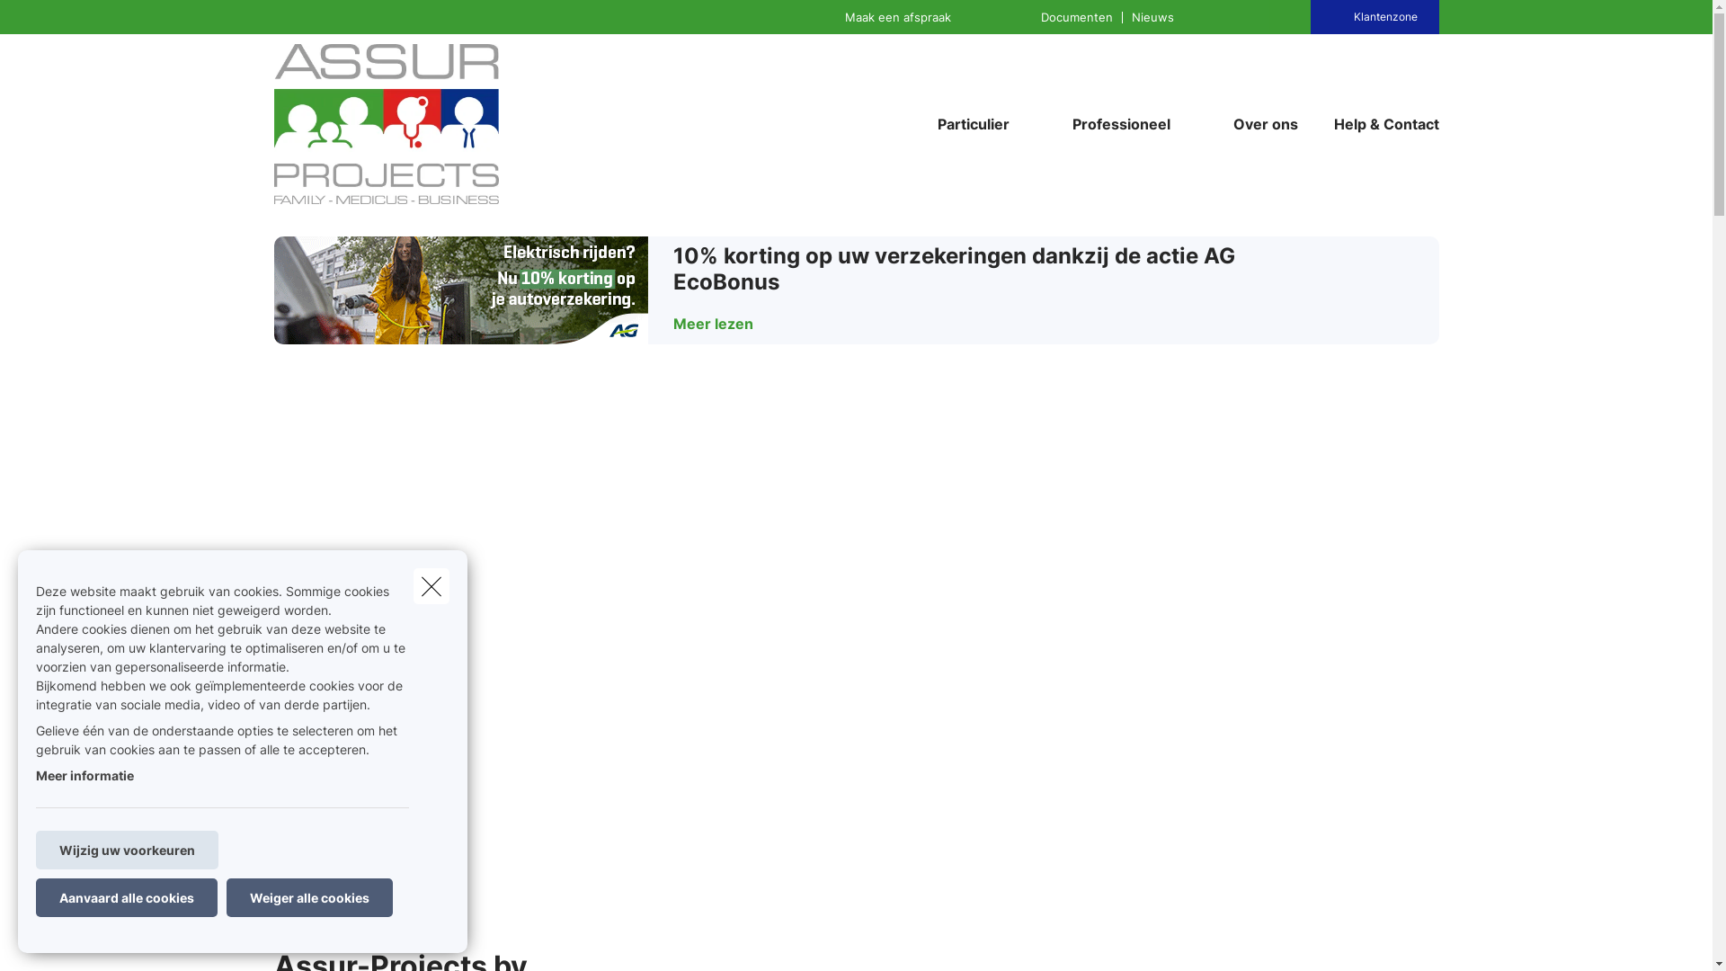 The image size is (1726, 971). What do you see at coordinates (128, 851) in the screenshot?
I see `Wijzig uw voorkeuren` at bounding box center [128, 851].